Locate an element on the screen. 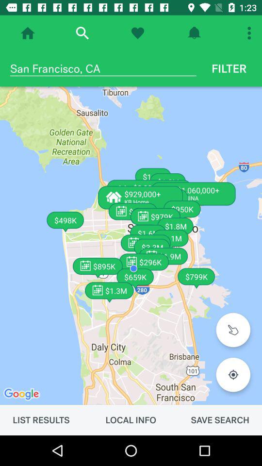  open item below filter is located at coordinates (233, 330).